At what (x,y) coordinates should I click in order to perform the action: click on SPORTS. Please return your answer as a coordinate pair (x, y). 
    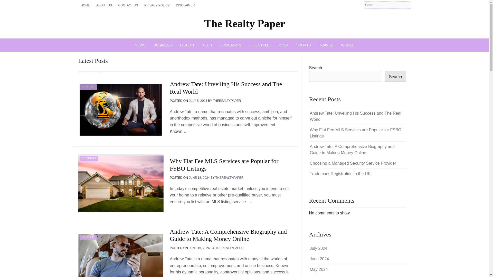
    Looking at the image, I should click on (303, 45).